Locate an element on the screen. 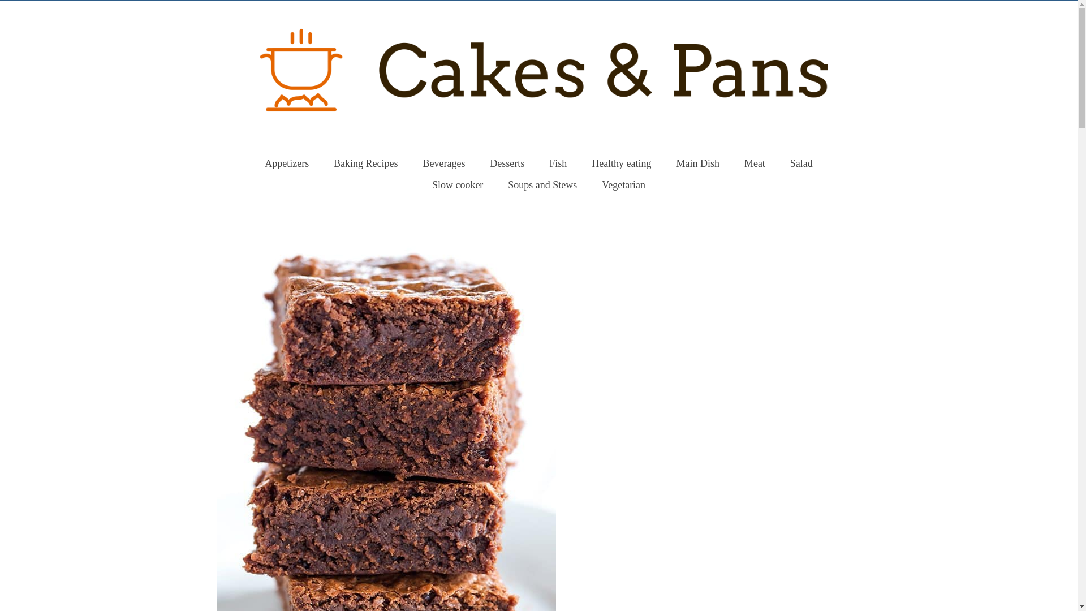  Fish is located at coordinates (558, 163).